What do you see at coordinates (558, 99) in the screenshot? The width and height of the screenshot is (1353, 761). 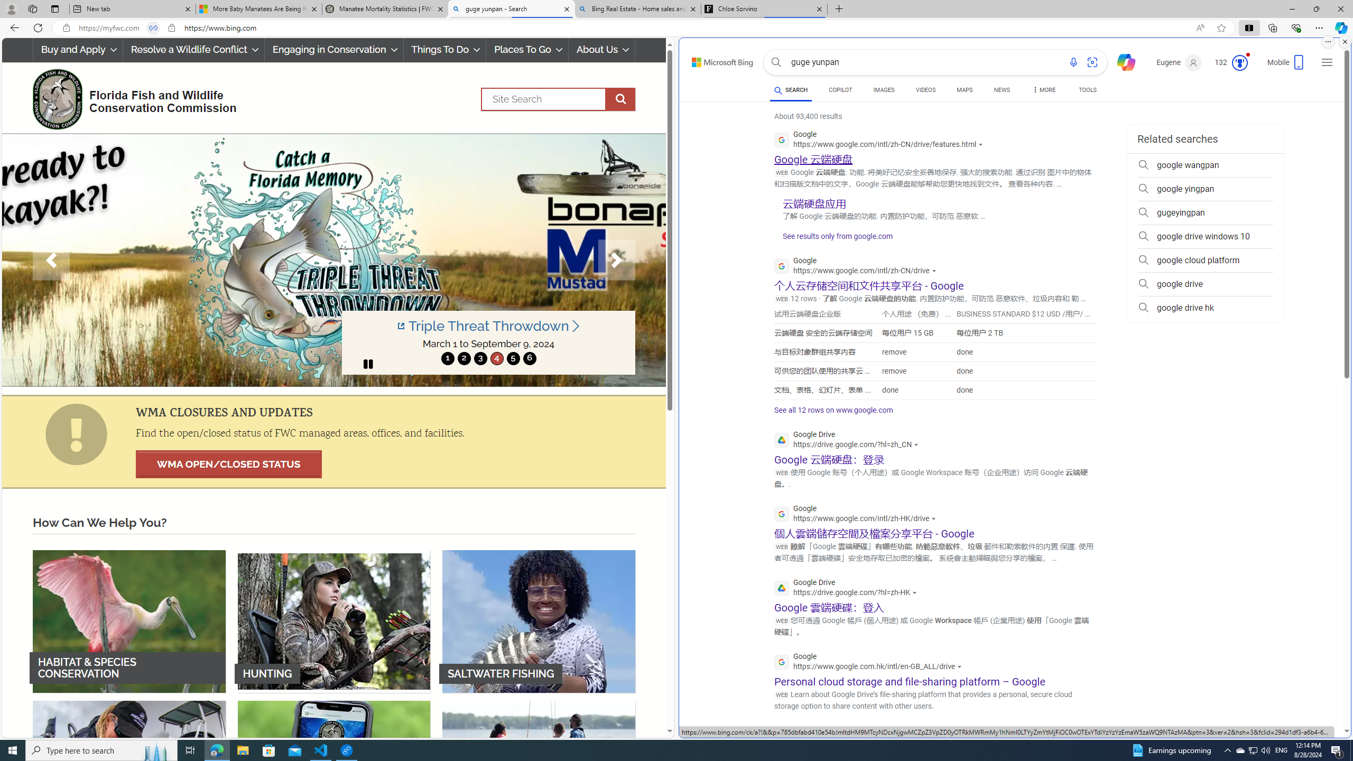 I see `Search` at bounding box center [558, 99].